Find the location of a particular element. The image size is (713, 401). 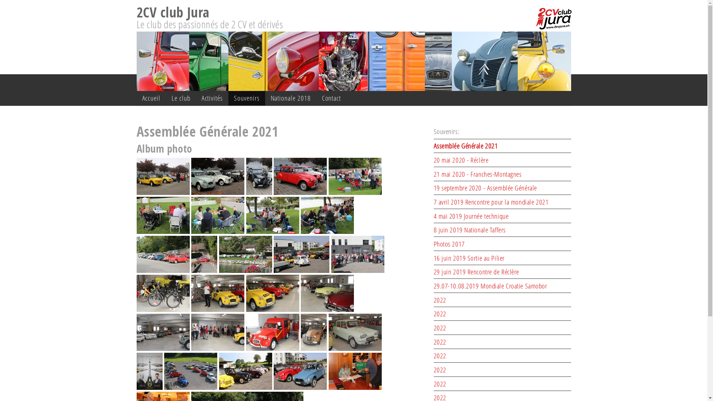

2022 is located at coordinates (440, 370).